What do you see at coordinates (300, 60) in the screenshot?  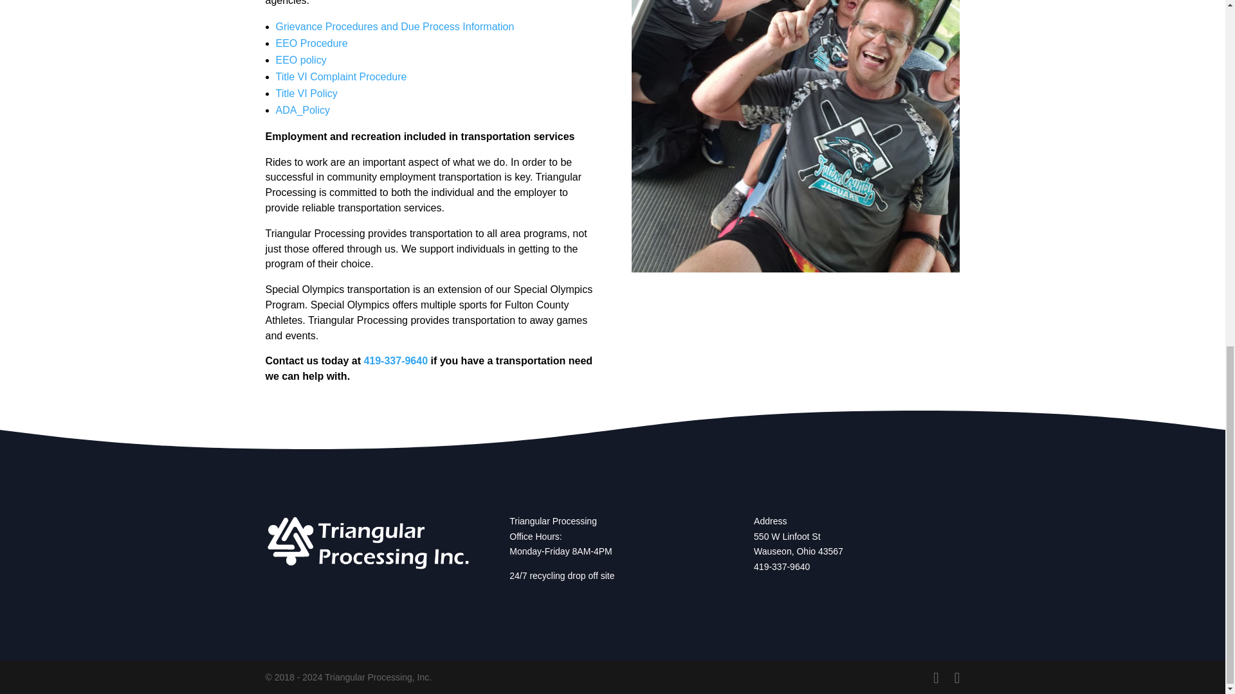 I see `EEO policy` at bounding box center [300, 60].